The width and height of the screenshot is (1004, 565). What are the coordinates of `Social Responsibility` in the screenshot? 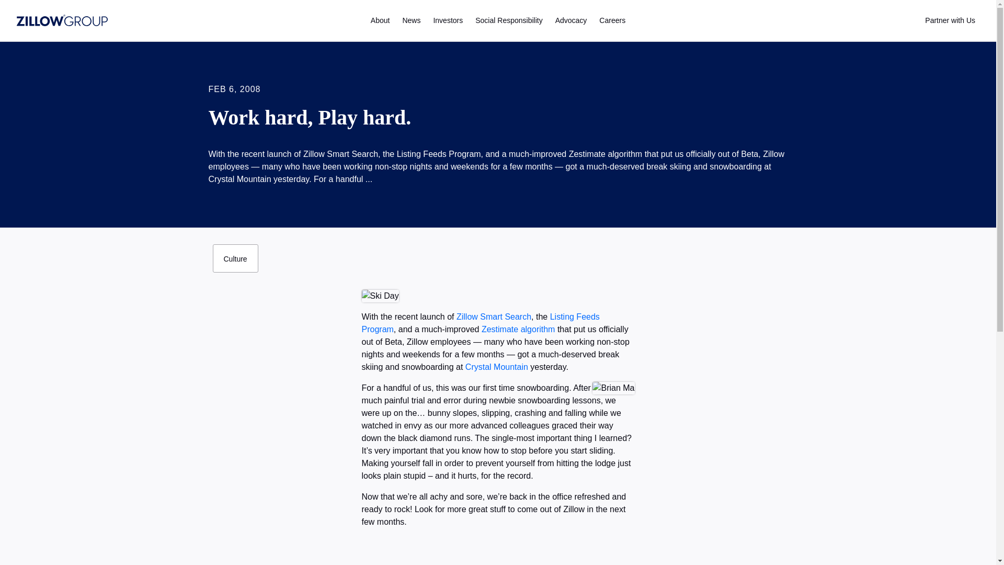 It's located at (508, 20).